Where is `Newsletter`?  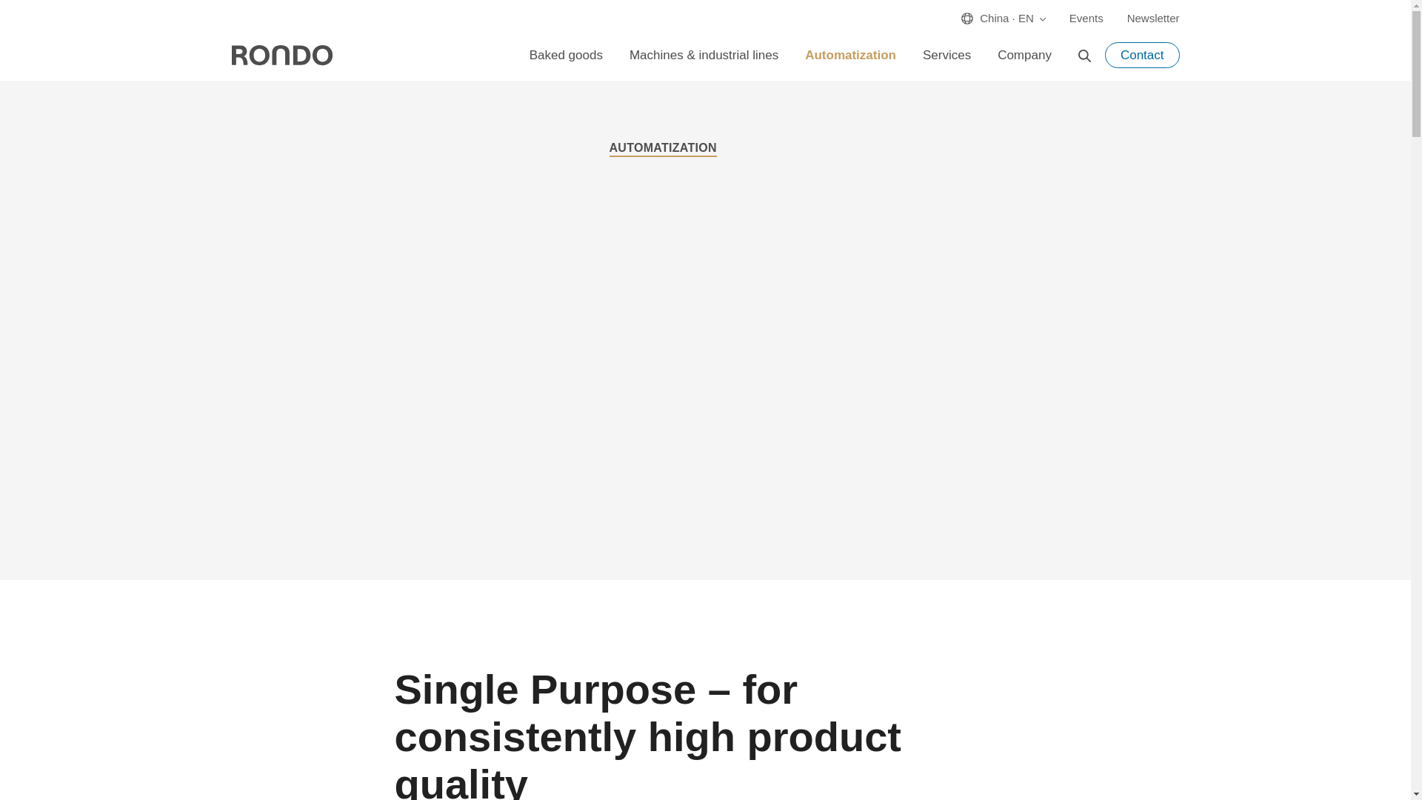
Newsletter is located at coordinates (1147, 15).